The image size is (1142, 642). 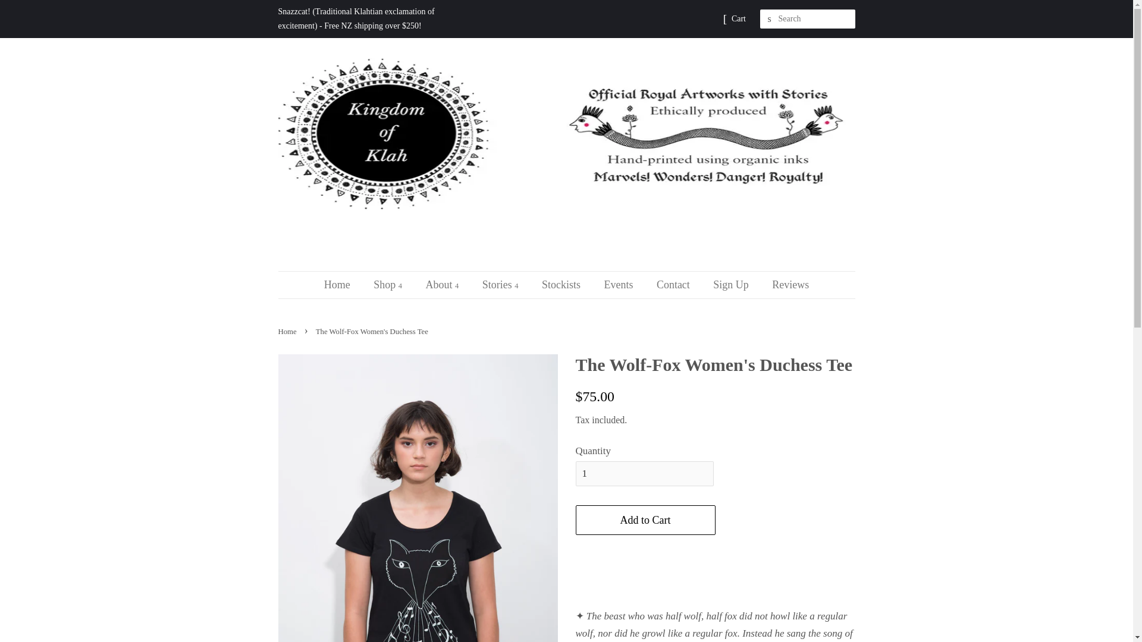 I want to click on About, so click(x=444, y=285).